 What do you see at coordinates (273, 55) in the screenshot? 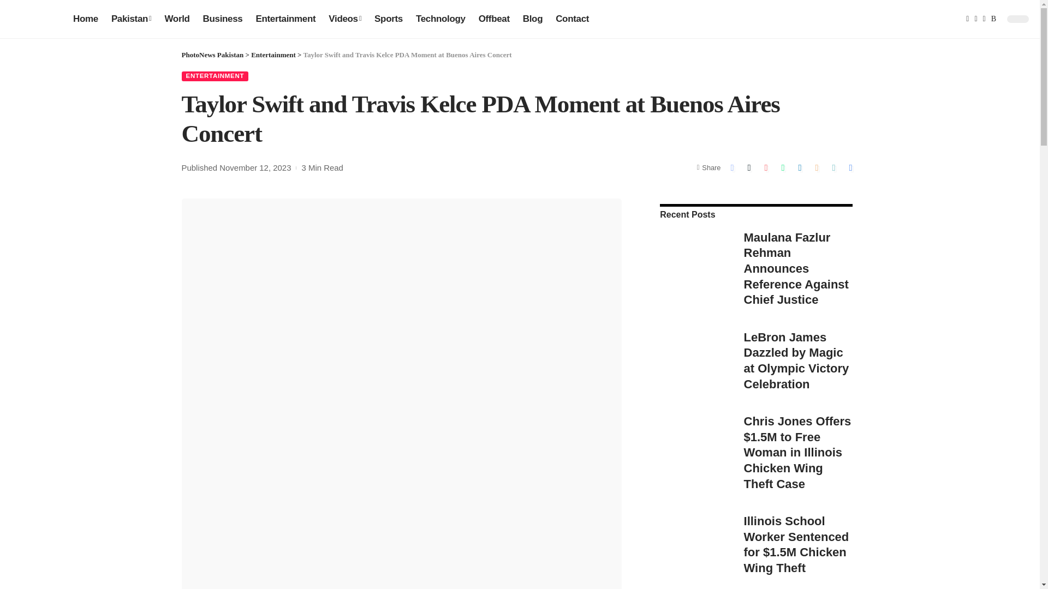
I see `Go to the Entertainment Category archives.` at bounding box center [273, 55].